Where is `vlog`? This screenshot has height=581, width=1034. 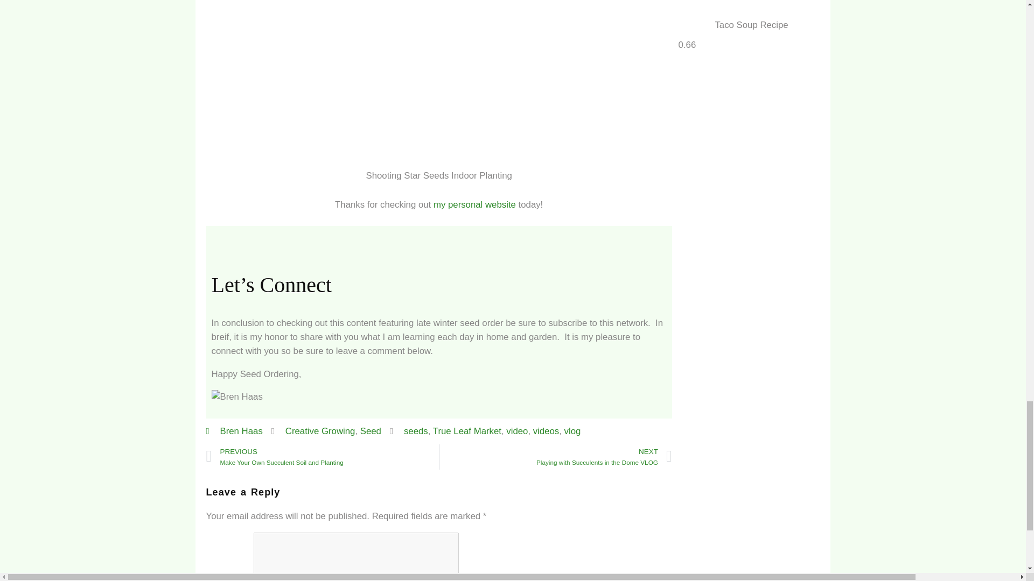
vlog is located at coordinates (546, 431).